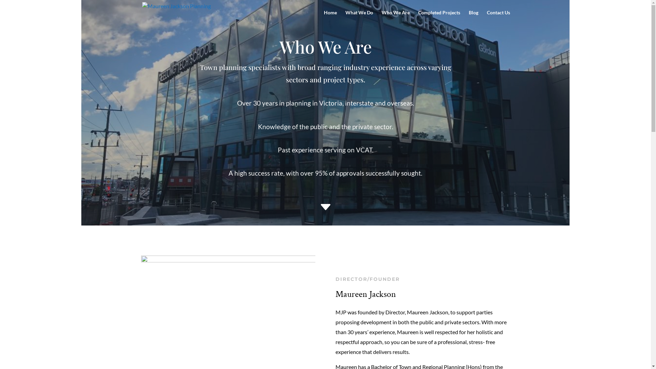 The height and width of the screenshot is (369, 656). I want to click on Home, so click(330, 18).